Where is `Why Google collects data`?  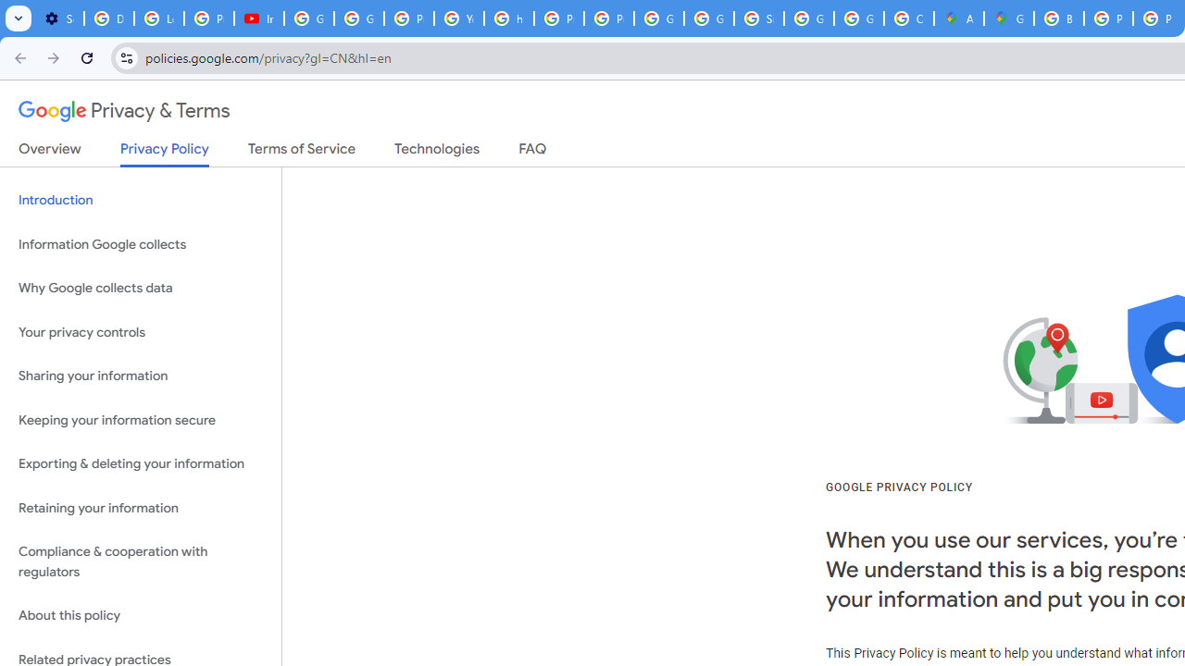 Why Google collects data is located at coordinates (141, 289).